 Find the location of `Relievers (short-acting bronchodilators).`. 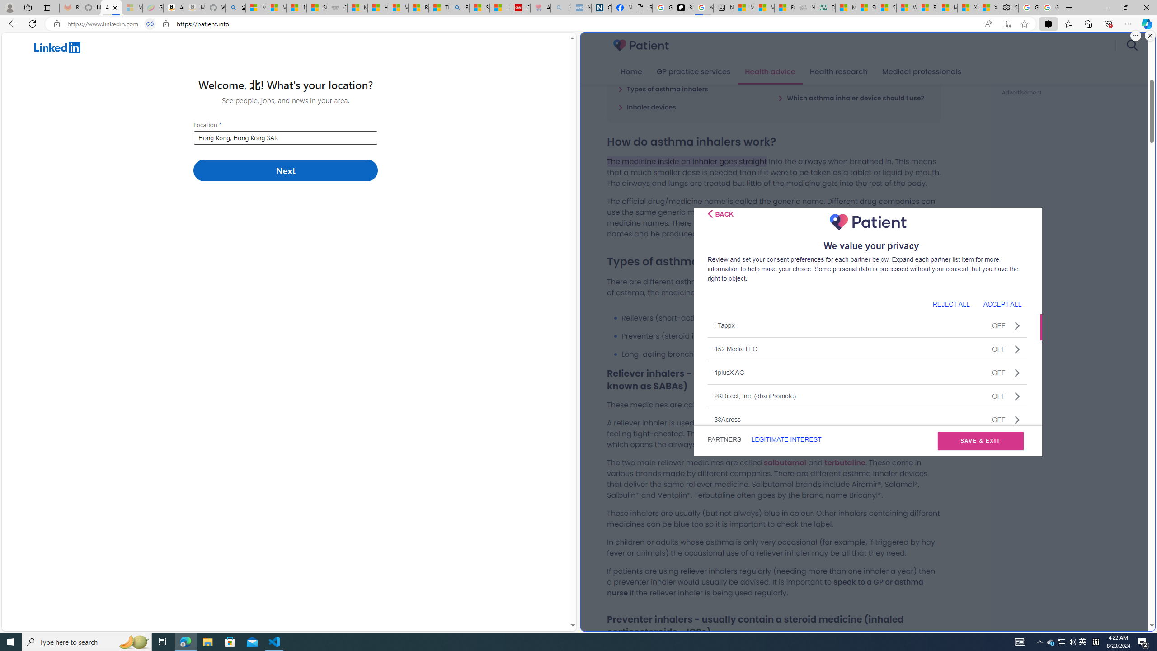

Relievers (short-acting bronchodilators). is located at coordinates (781, 318).